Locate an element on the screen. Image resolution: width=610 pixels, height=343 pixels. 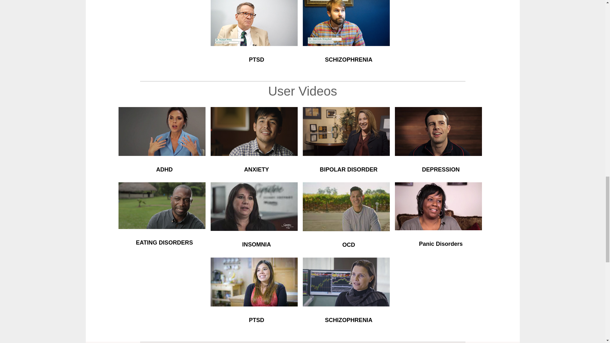
ANXIETY is located at coordinates (256, 170).